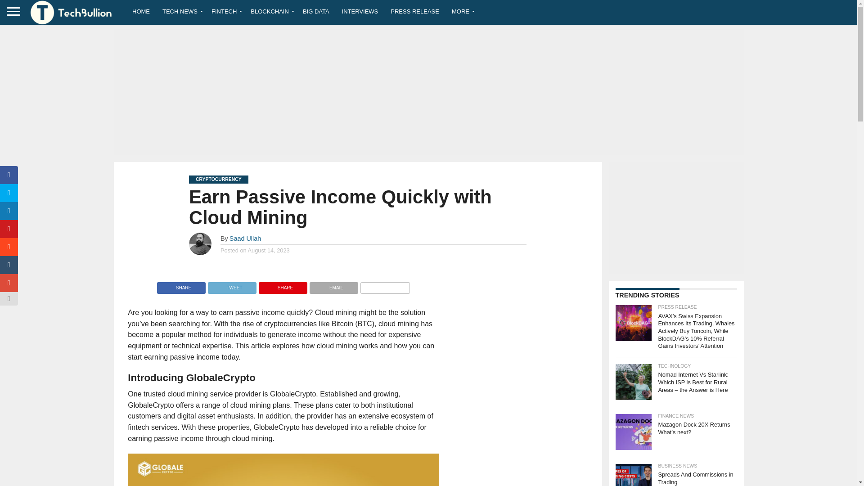  I want to click on Advertisement, so click(675, 218).